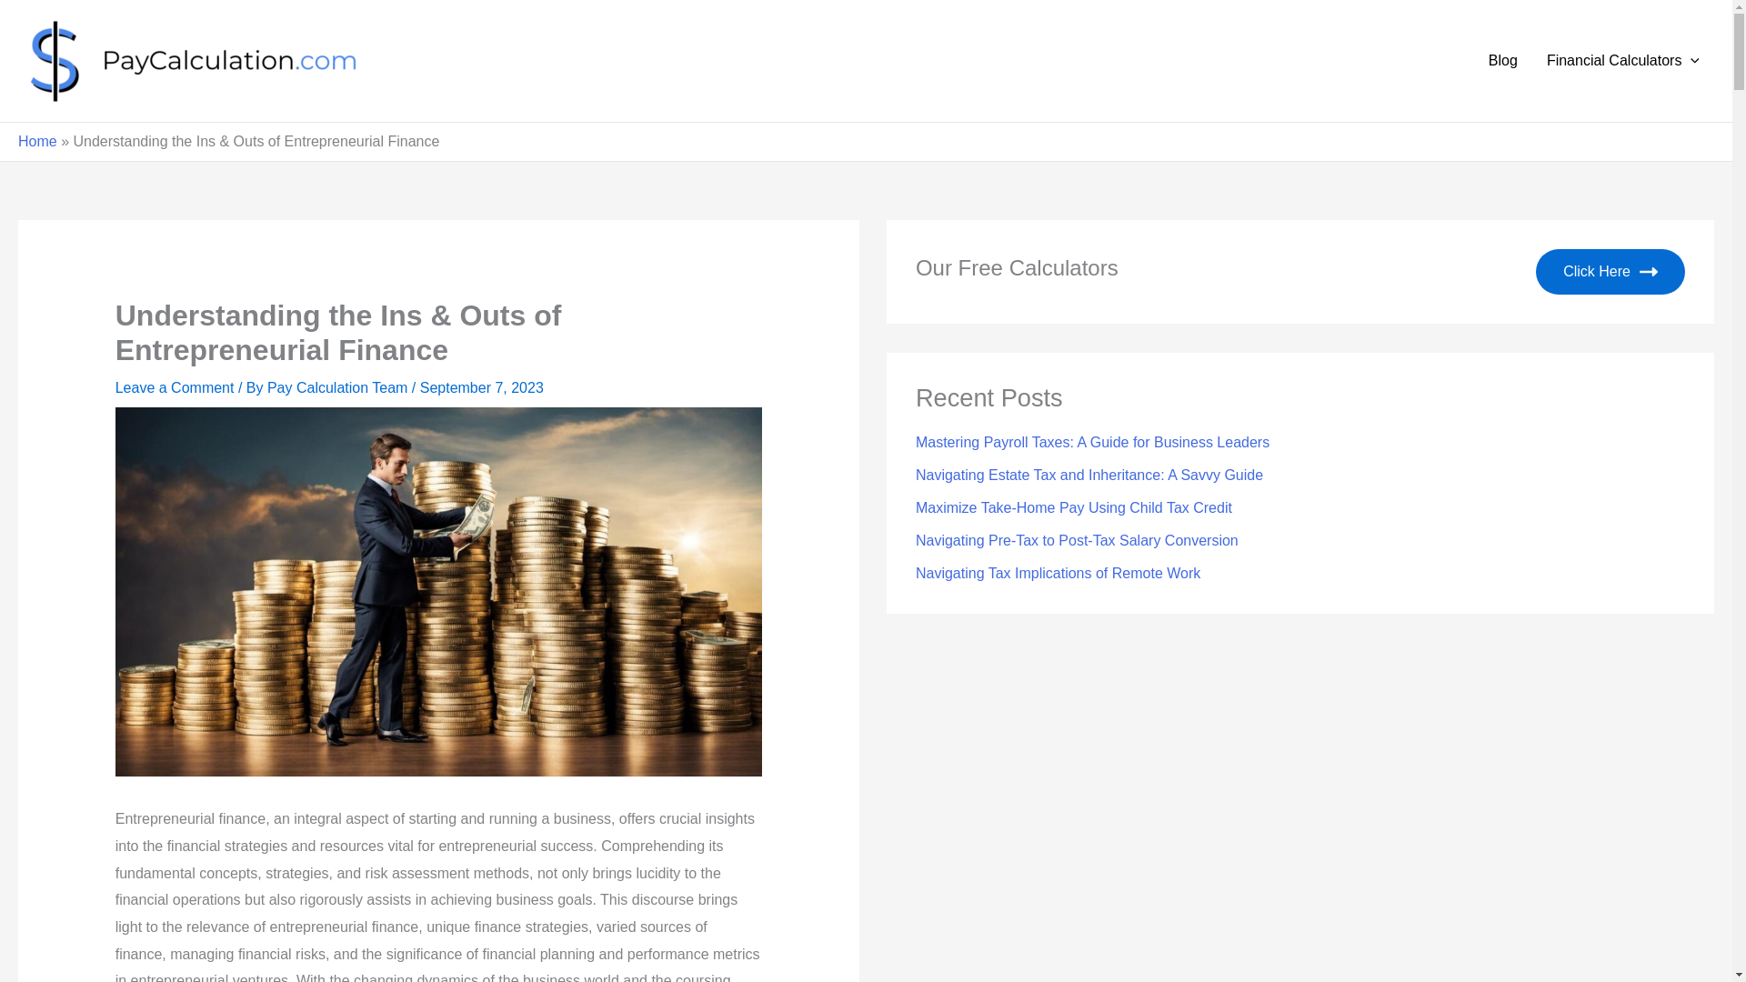 The width and height of the screenshot is (1746, 982). Describe the element at coordinates (1077, 540) in the screenshot. I see `Navigating Pre-Tax to Post-Tax Salary Conversion` at that location.